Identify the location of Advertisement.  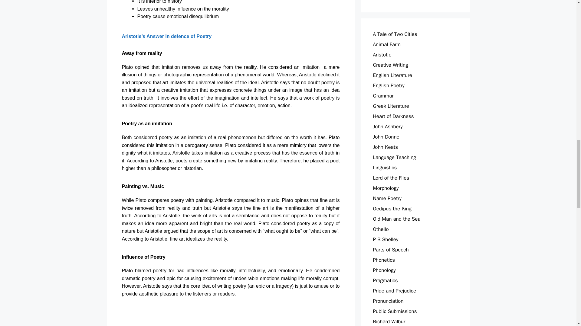
(238, 316).